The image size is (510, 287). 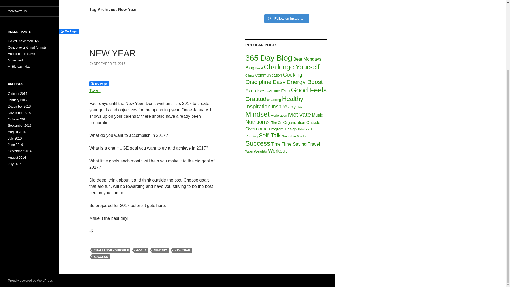 What do you see at coordinates (111, 250) in the screenshot?
I see `CHALLENGE YOURSELF` at bounding box center [111, 250].